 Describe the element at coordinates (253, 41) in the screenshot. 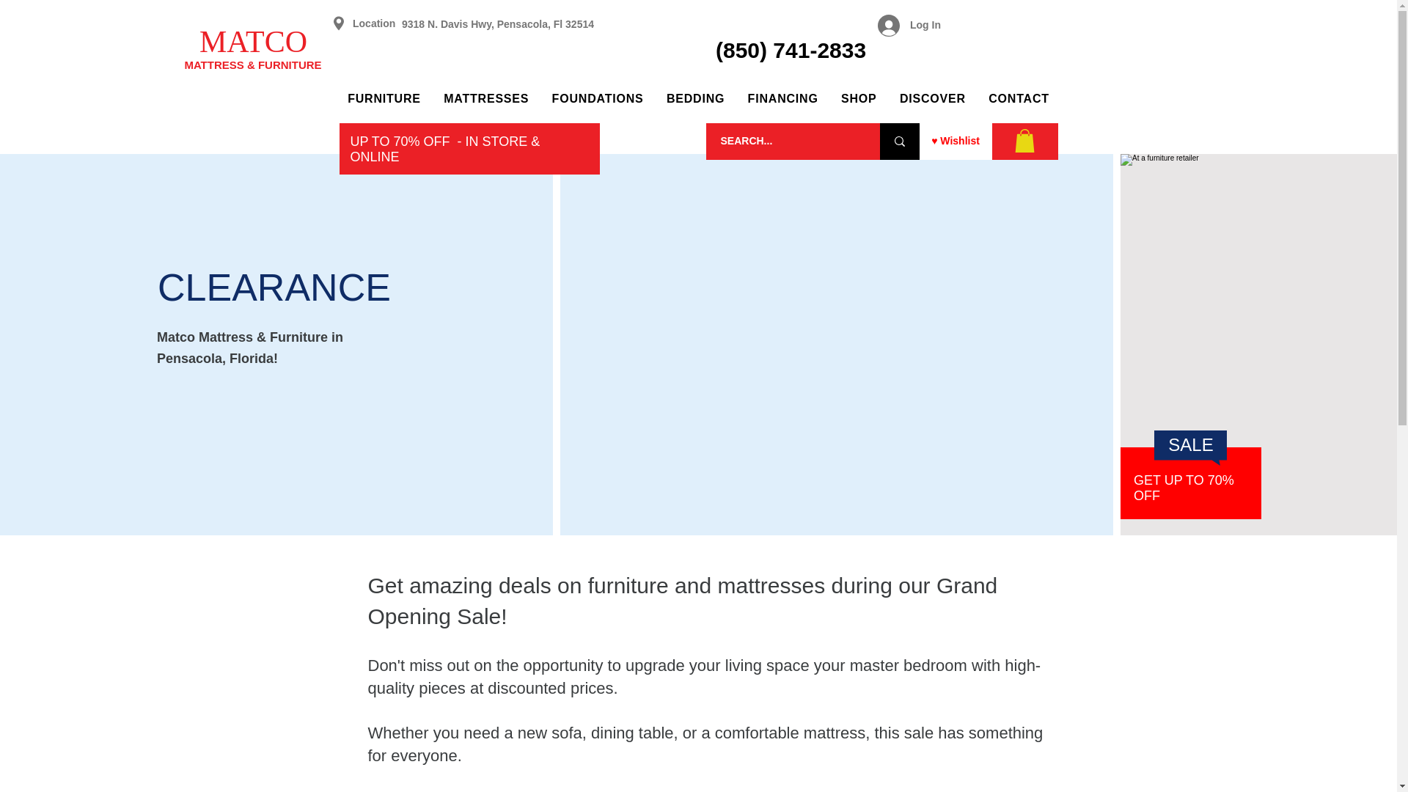

I see `MATCO` at that location.